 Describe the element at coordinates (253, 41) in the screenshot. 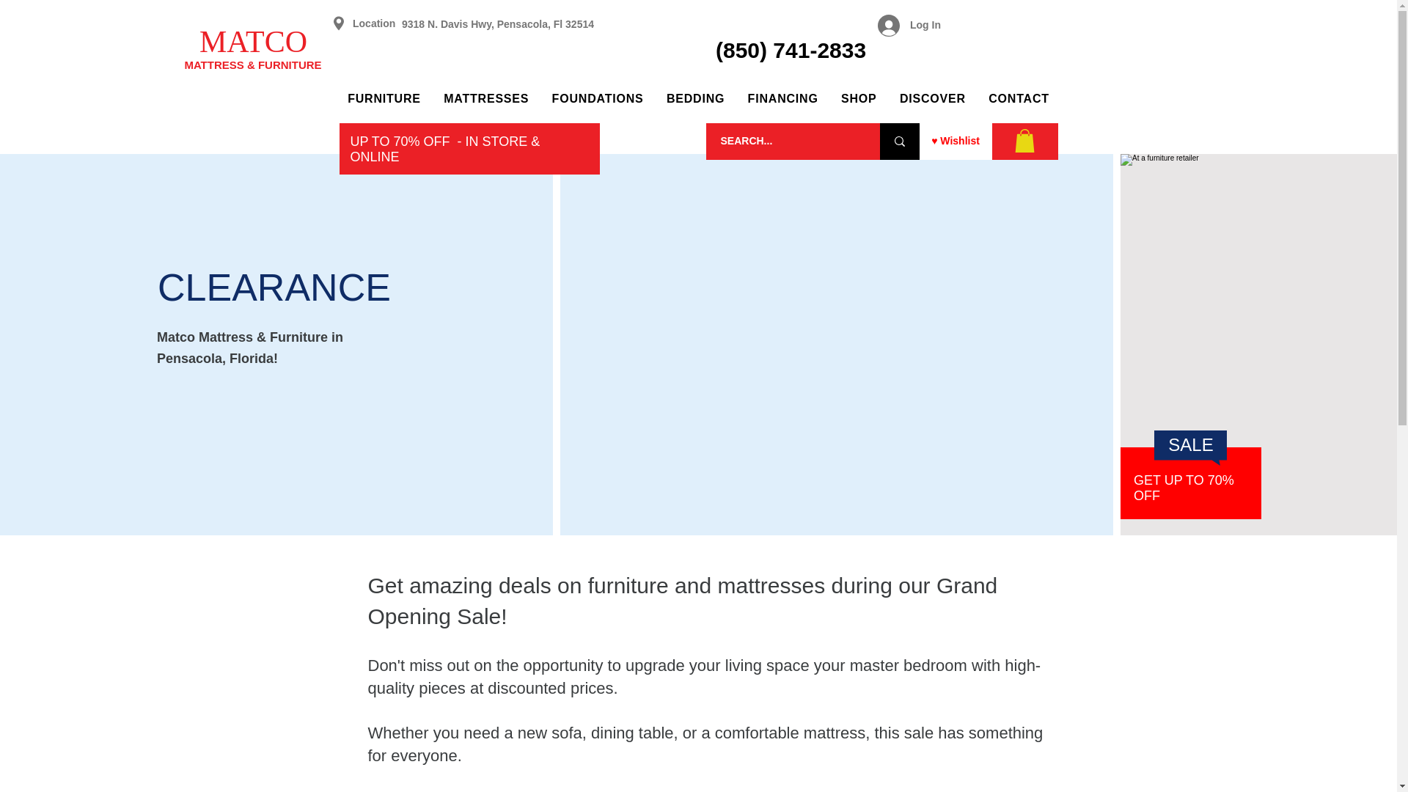

I see `MATCO` at that location.